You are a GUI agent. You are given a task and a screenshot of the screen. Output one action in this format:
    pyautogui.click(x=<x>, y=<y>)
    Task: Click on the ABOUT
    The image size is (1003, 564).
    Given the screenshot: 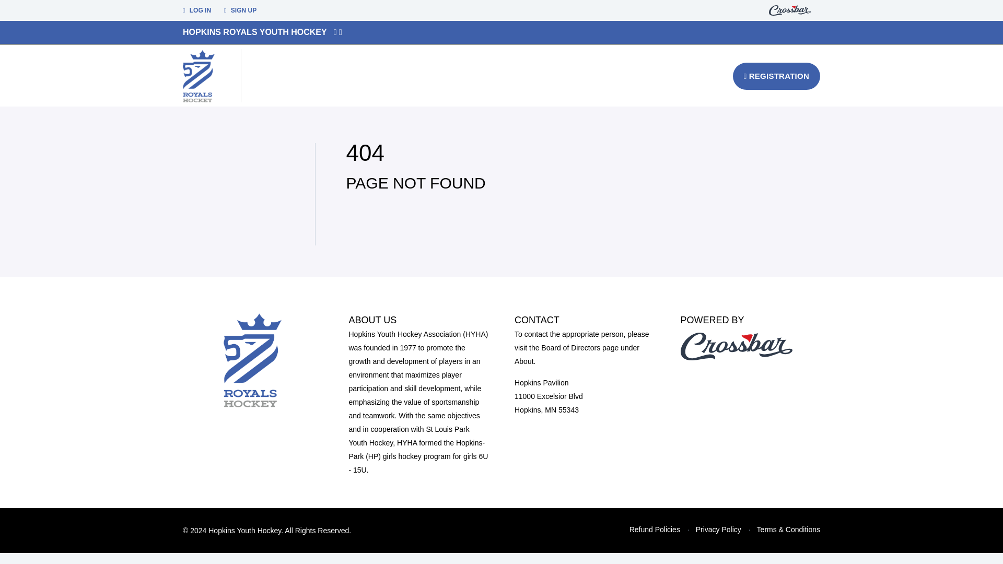 What is the action you would take?
    pyautogui.click(x=360, y=75)
    